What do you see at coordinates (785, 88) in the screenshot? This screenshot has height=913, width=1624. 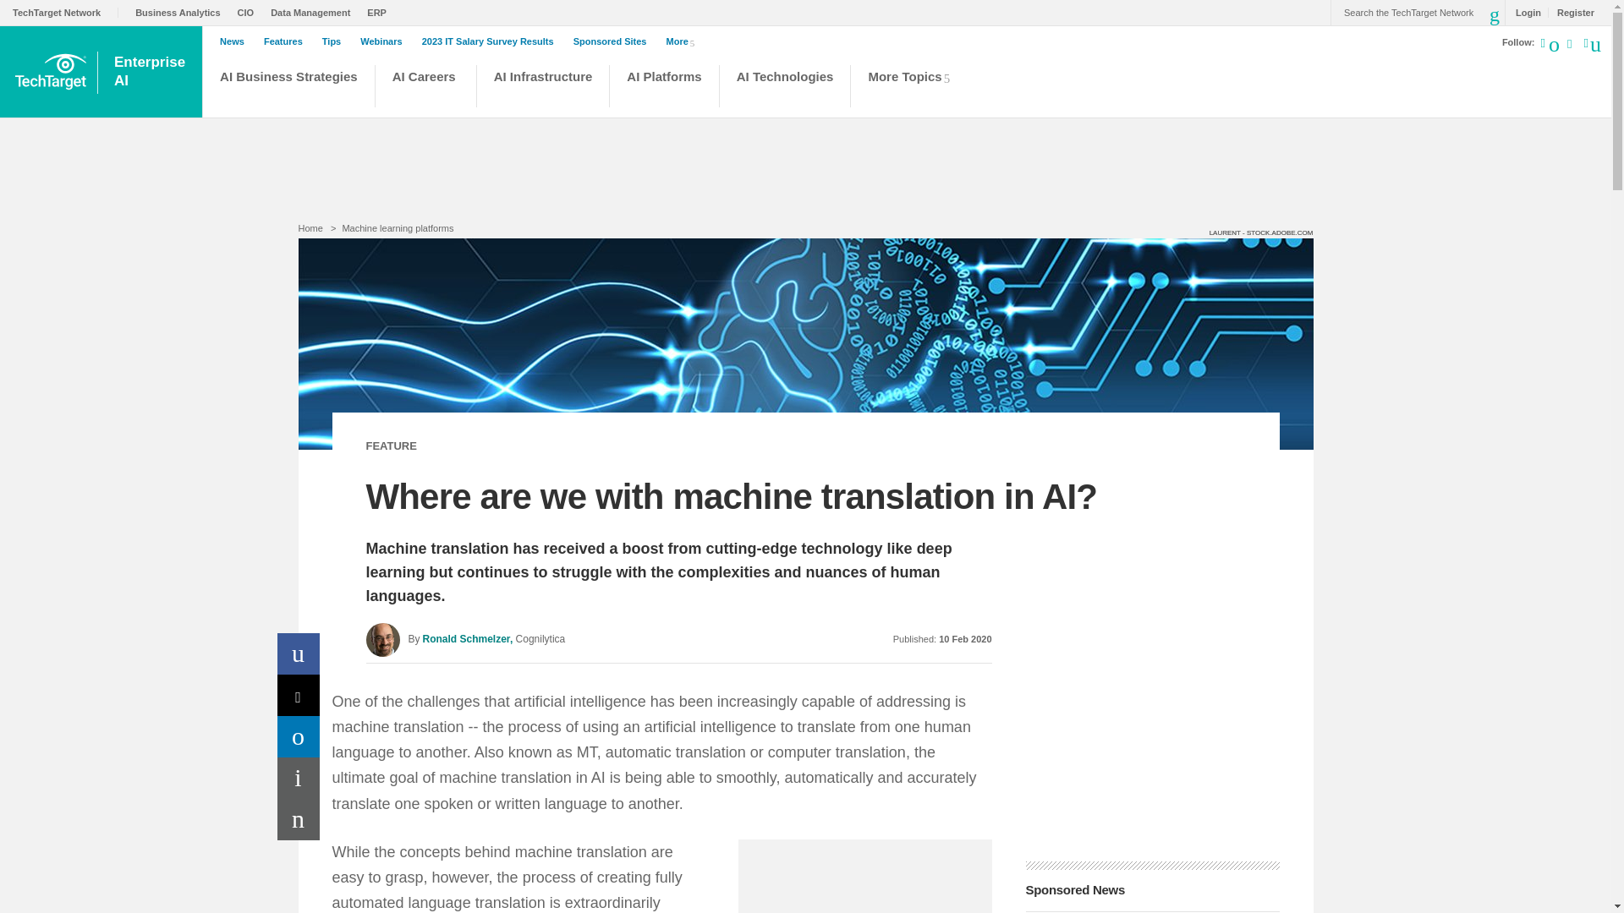 I see `AI Technologies` at bounding box center [785, 88].